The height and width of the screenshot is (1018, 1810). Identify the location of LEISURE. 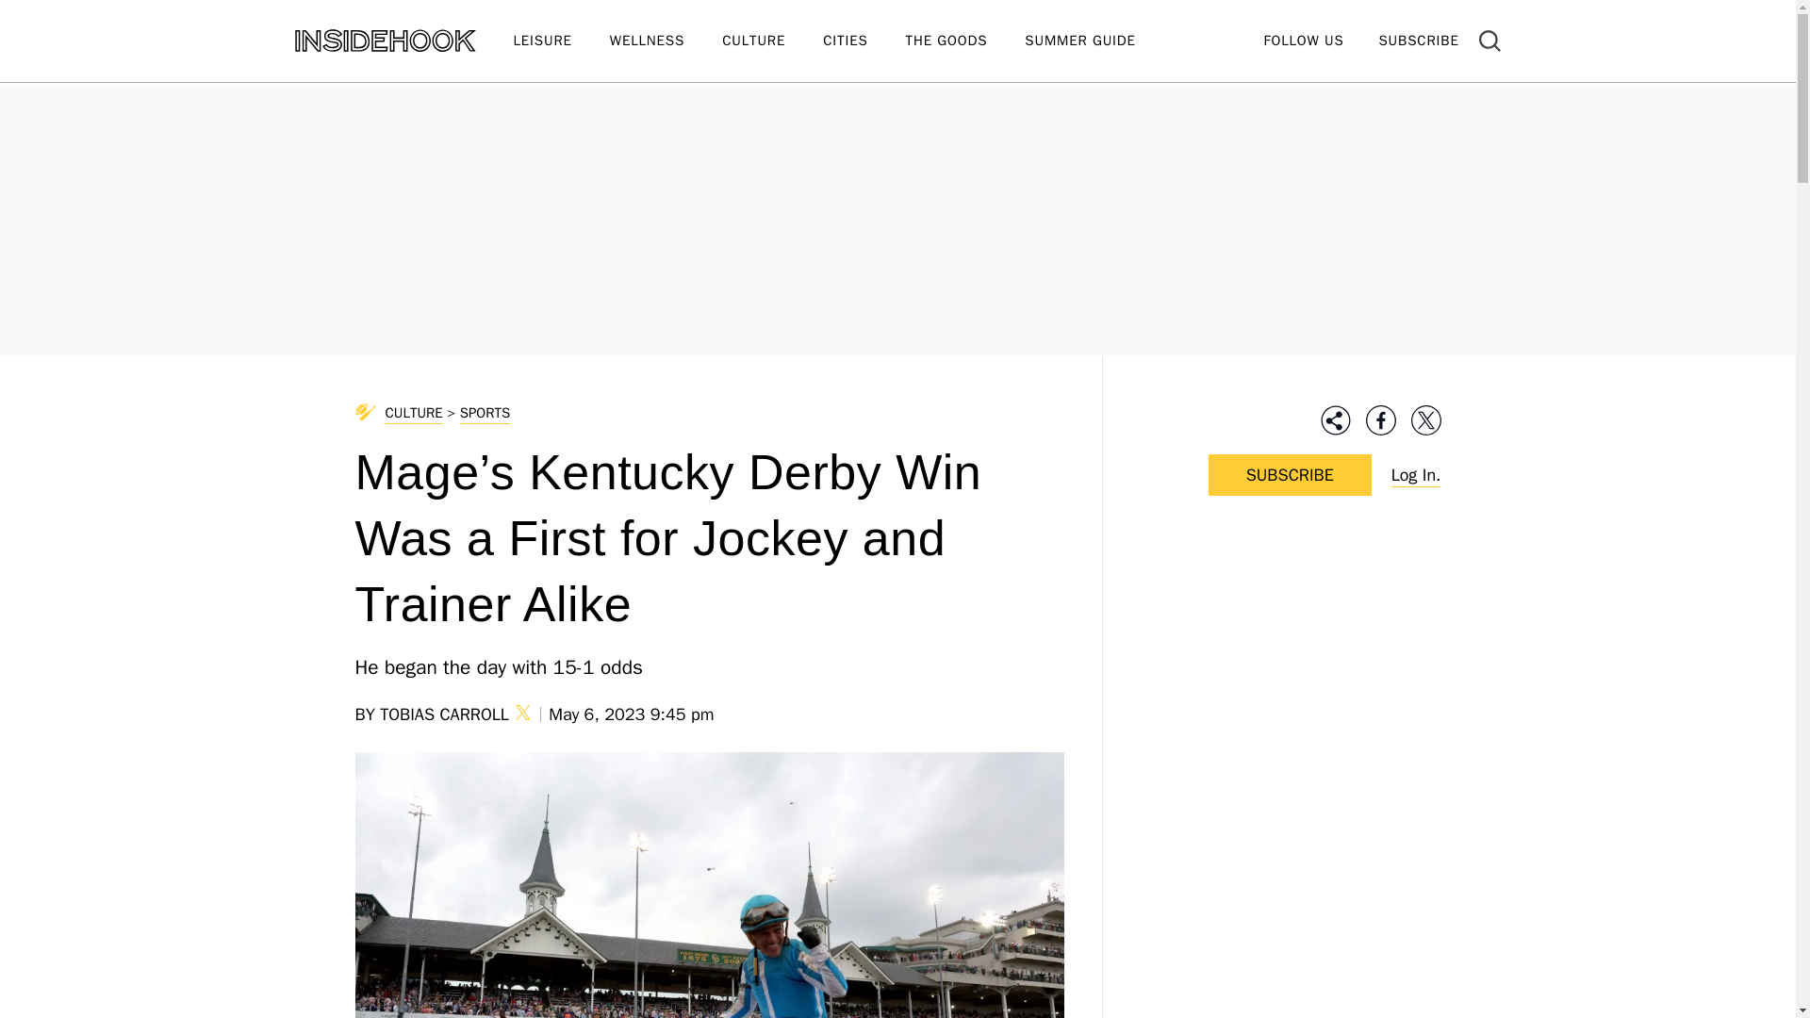
(560, 41).